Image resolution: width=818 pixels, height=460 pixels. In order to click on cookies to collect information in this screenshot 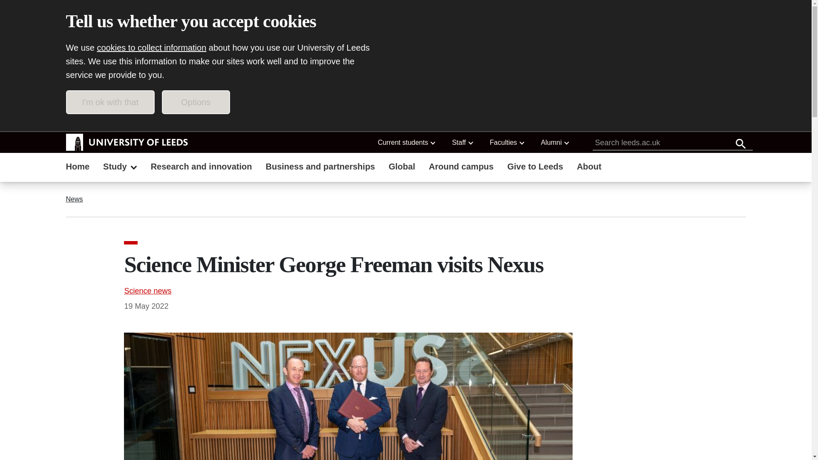, I will do `click(152, 48)`.